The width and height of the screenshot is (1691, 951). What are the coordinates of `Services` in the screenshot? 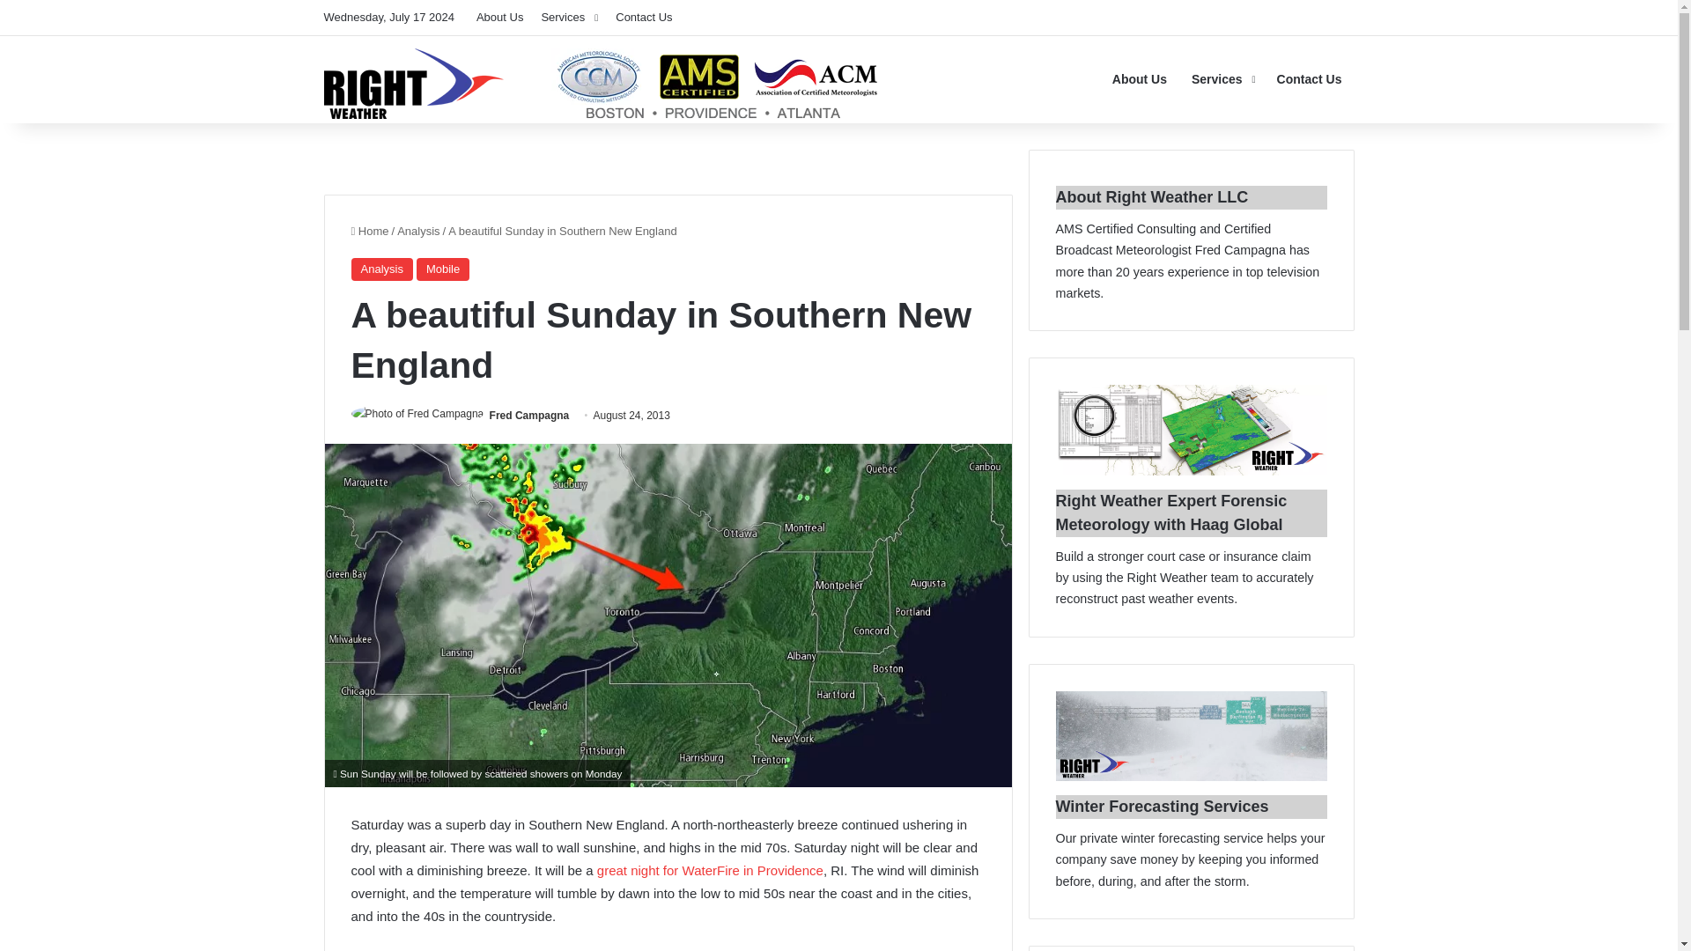 It's located at (569, 18).